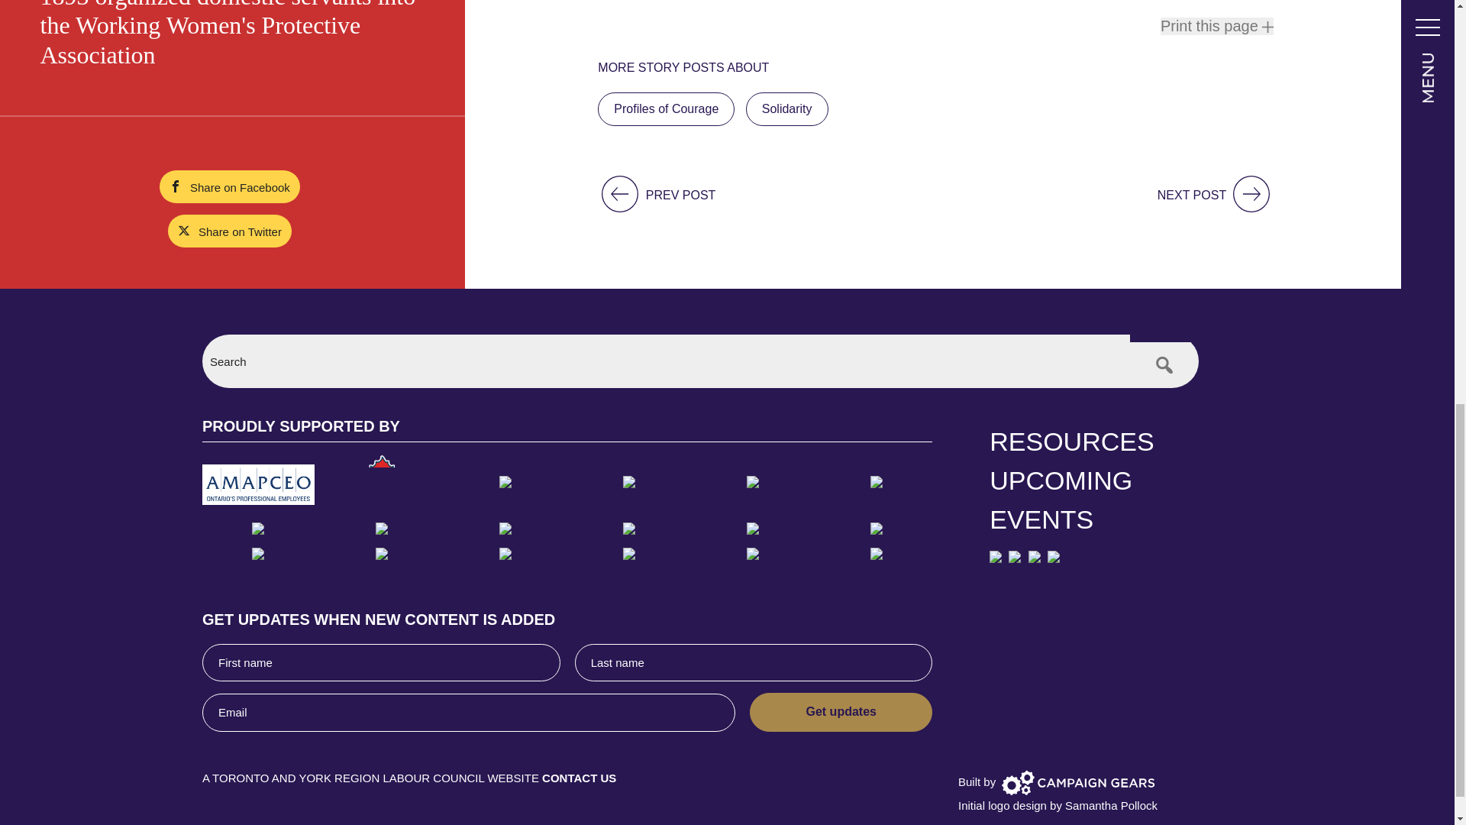 Image resolution: width=1466 pixels, height=825 pixels. What do you see at coordinates (1217, 26) in the screenshot?
I see `Print this page` at bounding box center [1217, 26].